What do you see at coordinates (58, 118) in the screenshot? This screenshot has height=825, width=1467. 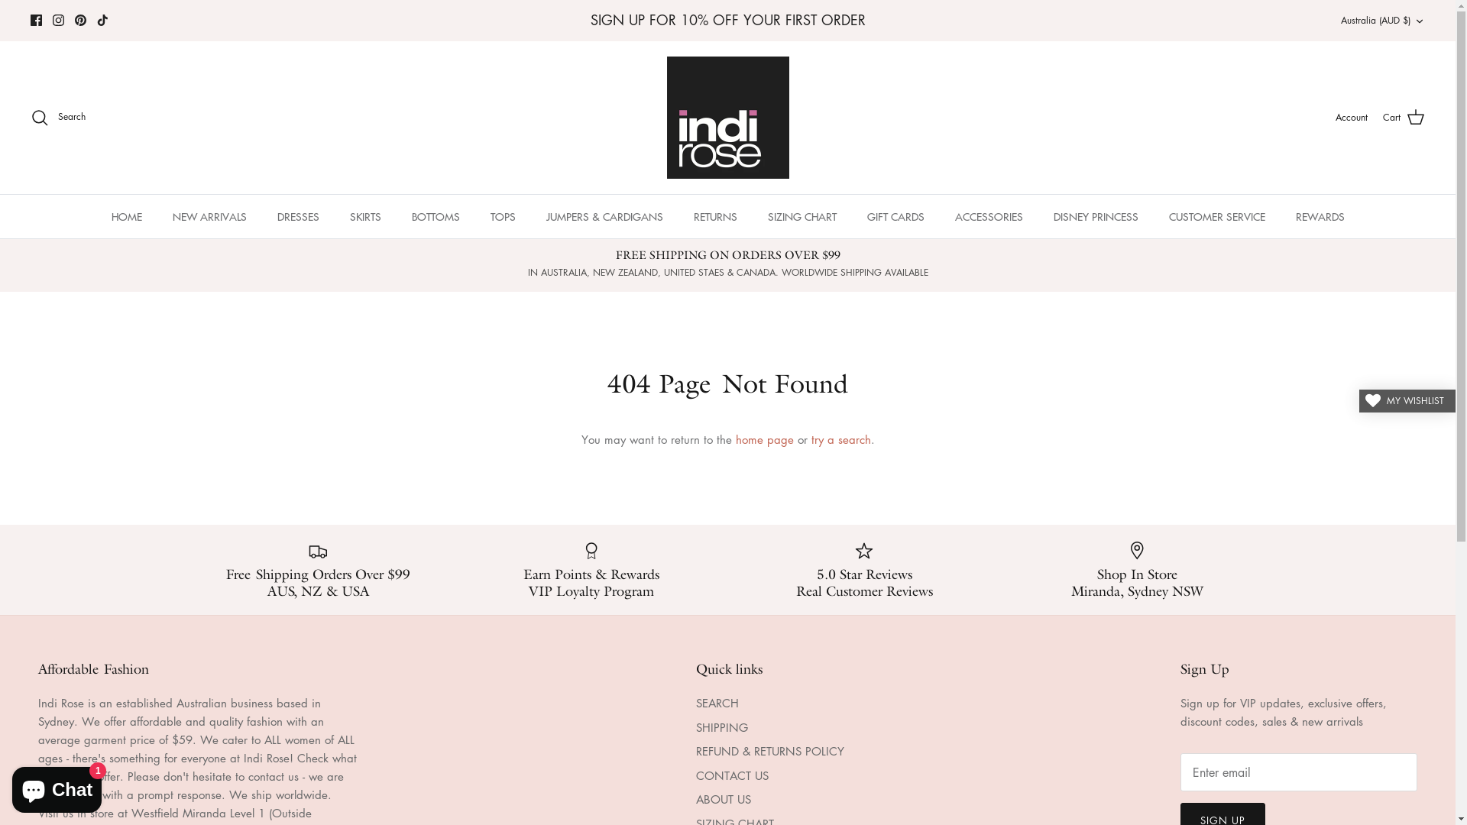 I see `Search` at bounding box center [58, 118].